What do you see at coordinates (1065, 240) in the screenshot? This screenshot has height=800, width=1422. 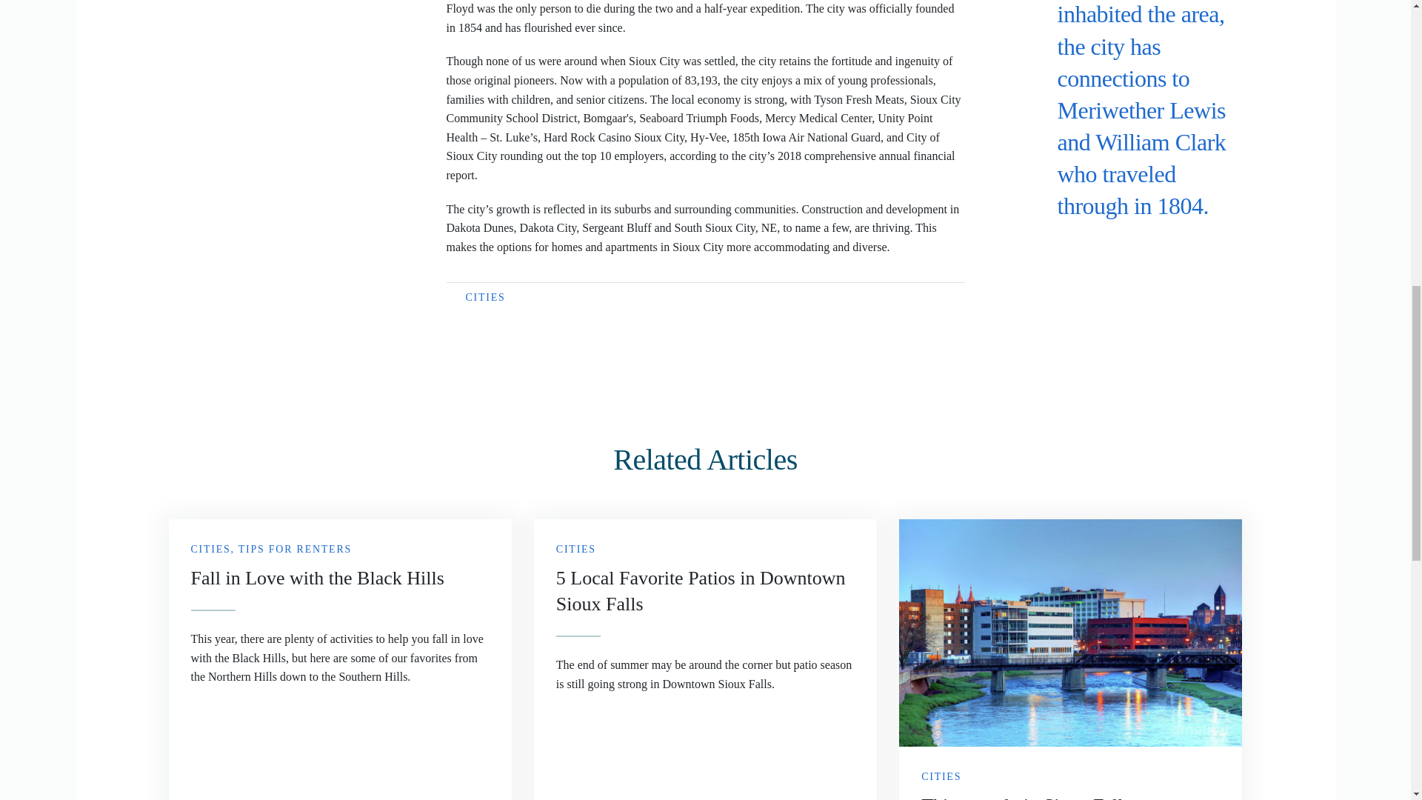 I see `Share On Facebook` at bounding box center [1065, 240].